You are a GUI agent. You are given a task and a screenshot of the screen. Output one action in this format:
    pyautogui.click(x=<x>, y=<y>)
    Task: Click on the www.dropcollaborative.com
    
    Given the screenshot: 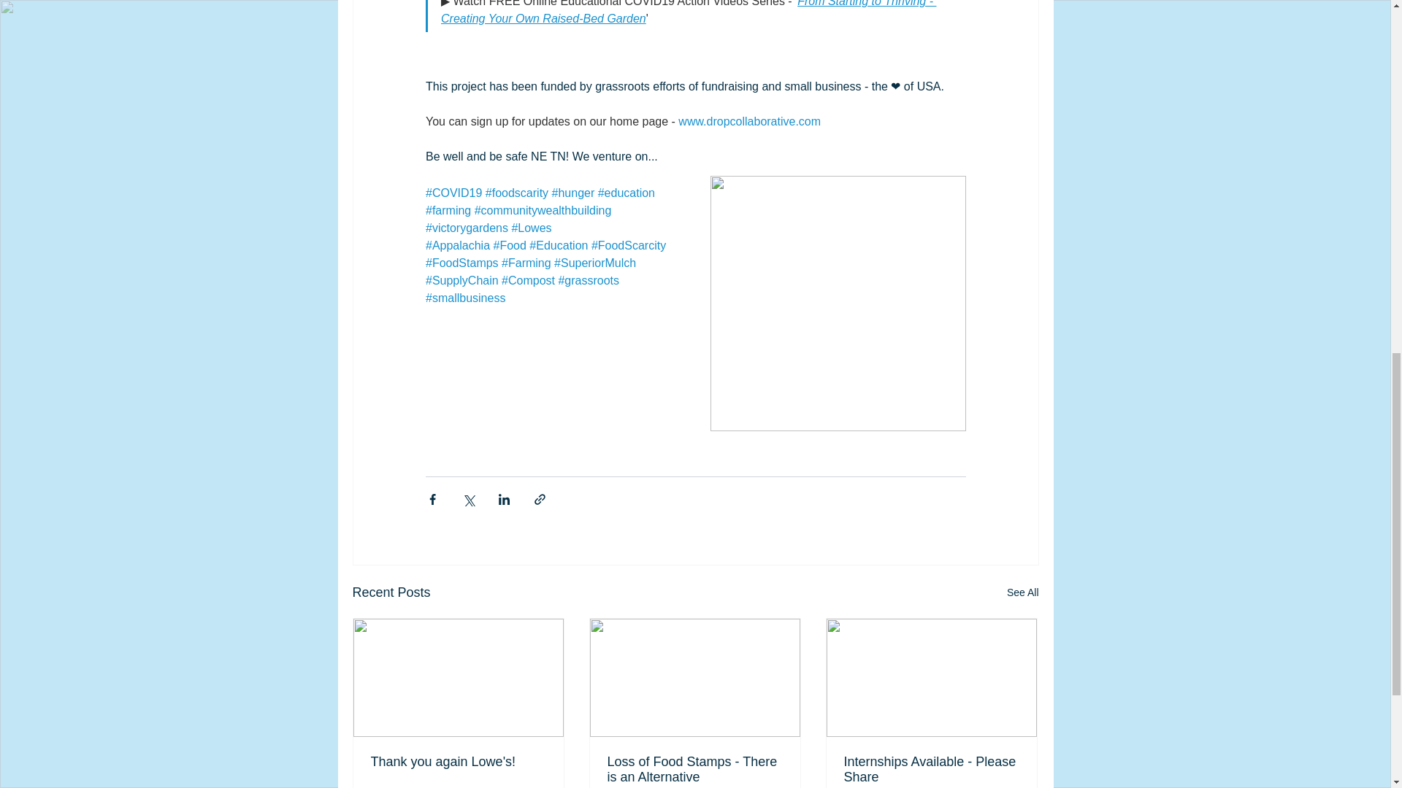 What is the action you would take?
    pyautogui.click(x=749, y=121)
    